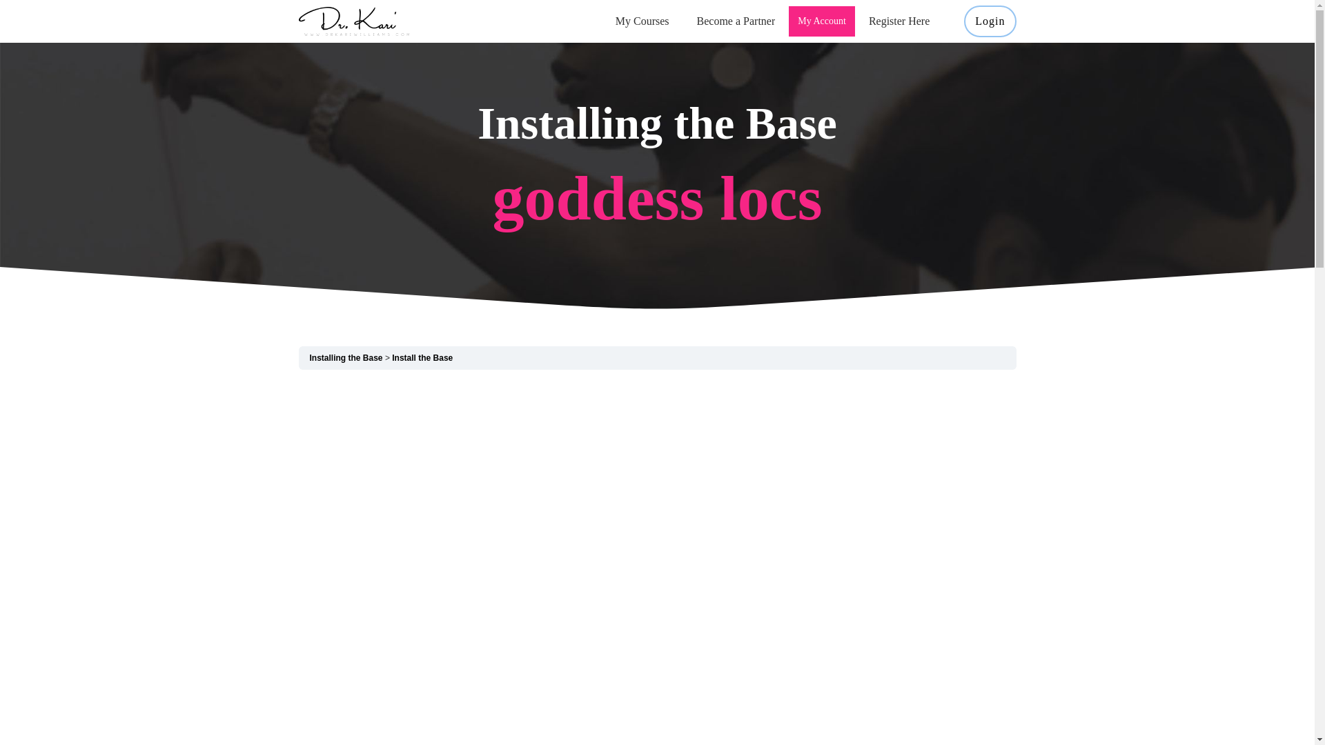  Describe the element at coordinates (642, 21) in the screenshot. I see `My Courses` at that location.